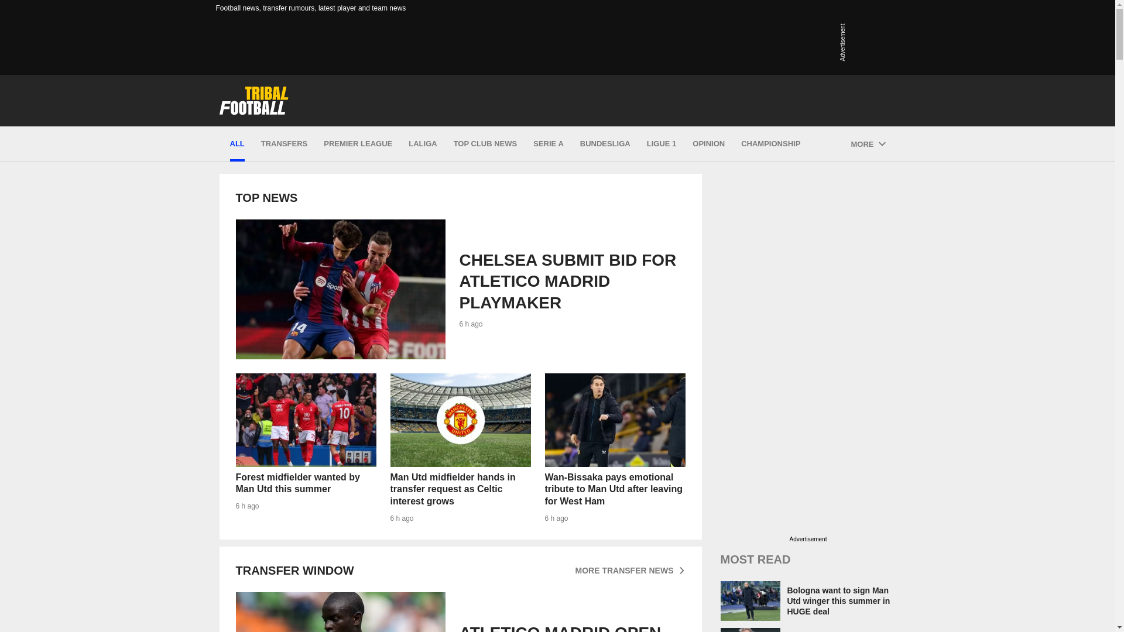  What do you see at coordinates (340, 289) in the screenshot?
I see `Chelsea submit bid for Atletico Madrid playmaker` at bounding box center [340, 289].